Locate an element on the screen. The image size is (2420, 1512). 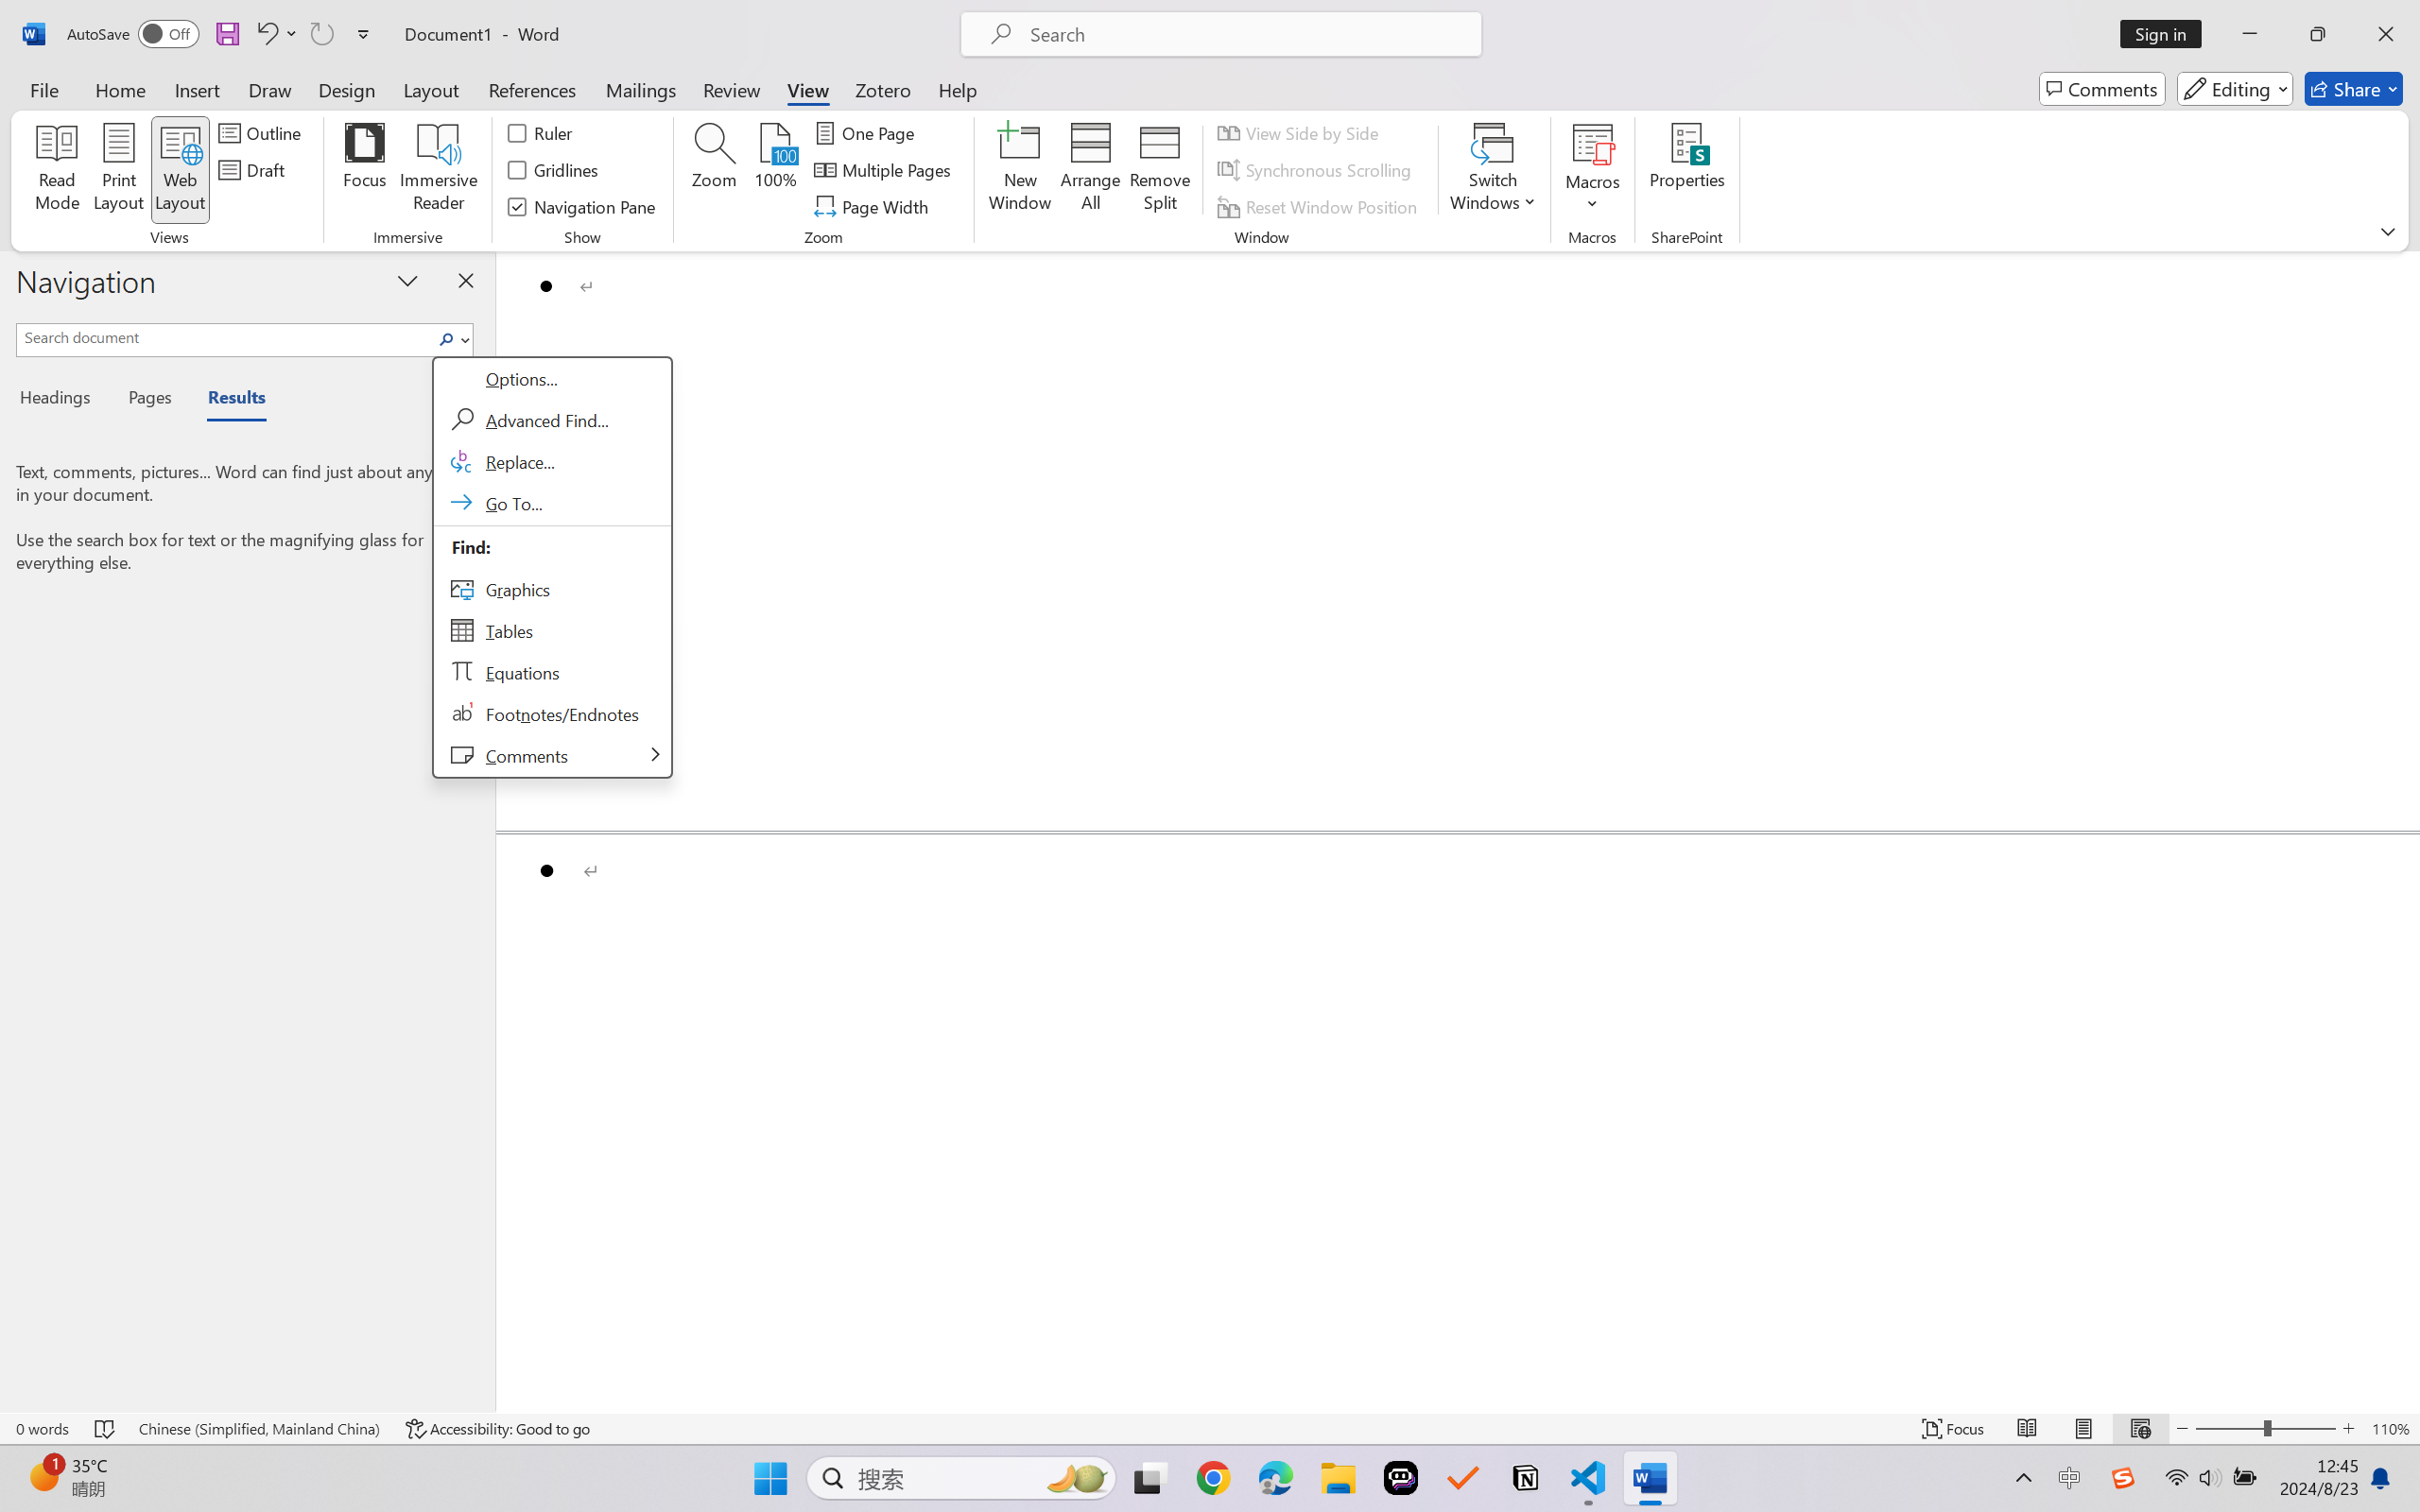
New Window is located at coordinates (1019, 170).